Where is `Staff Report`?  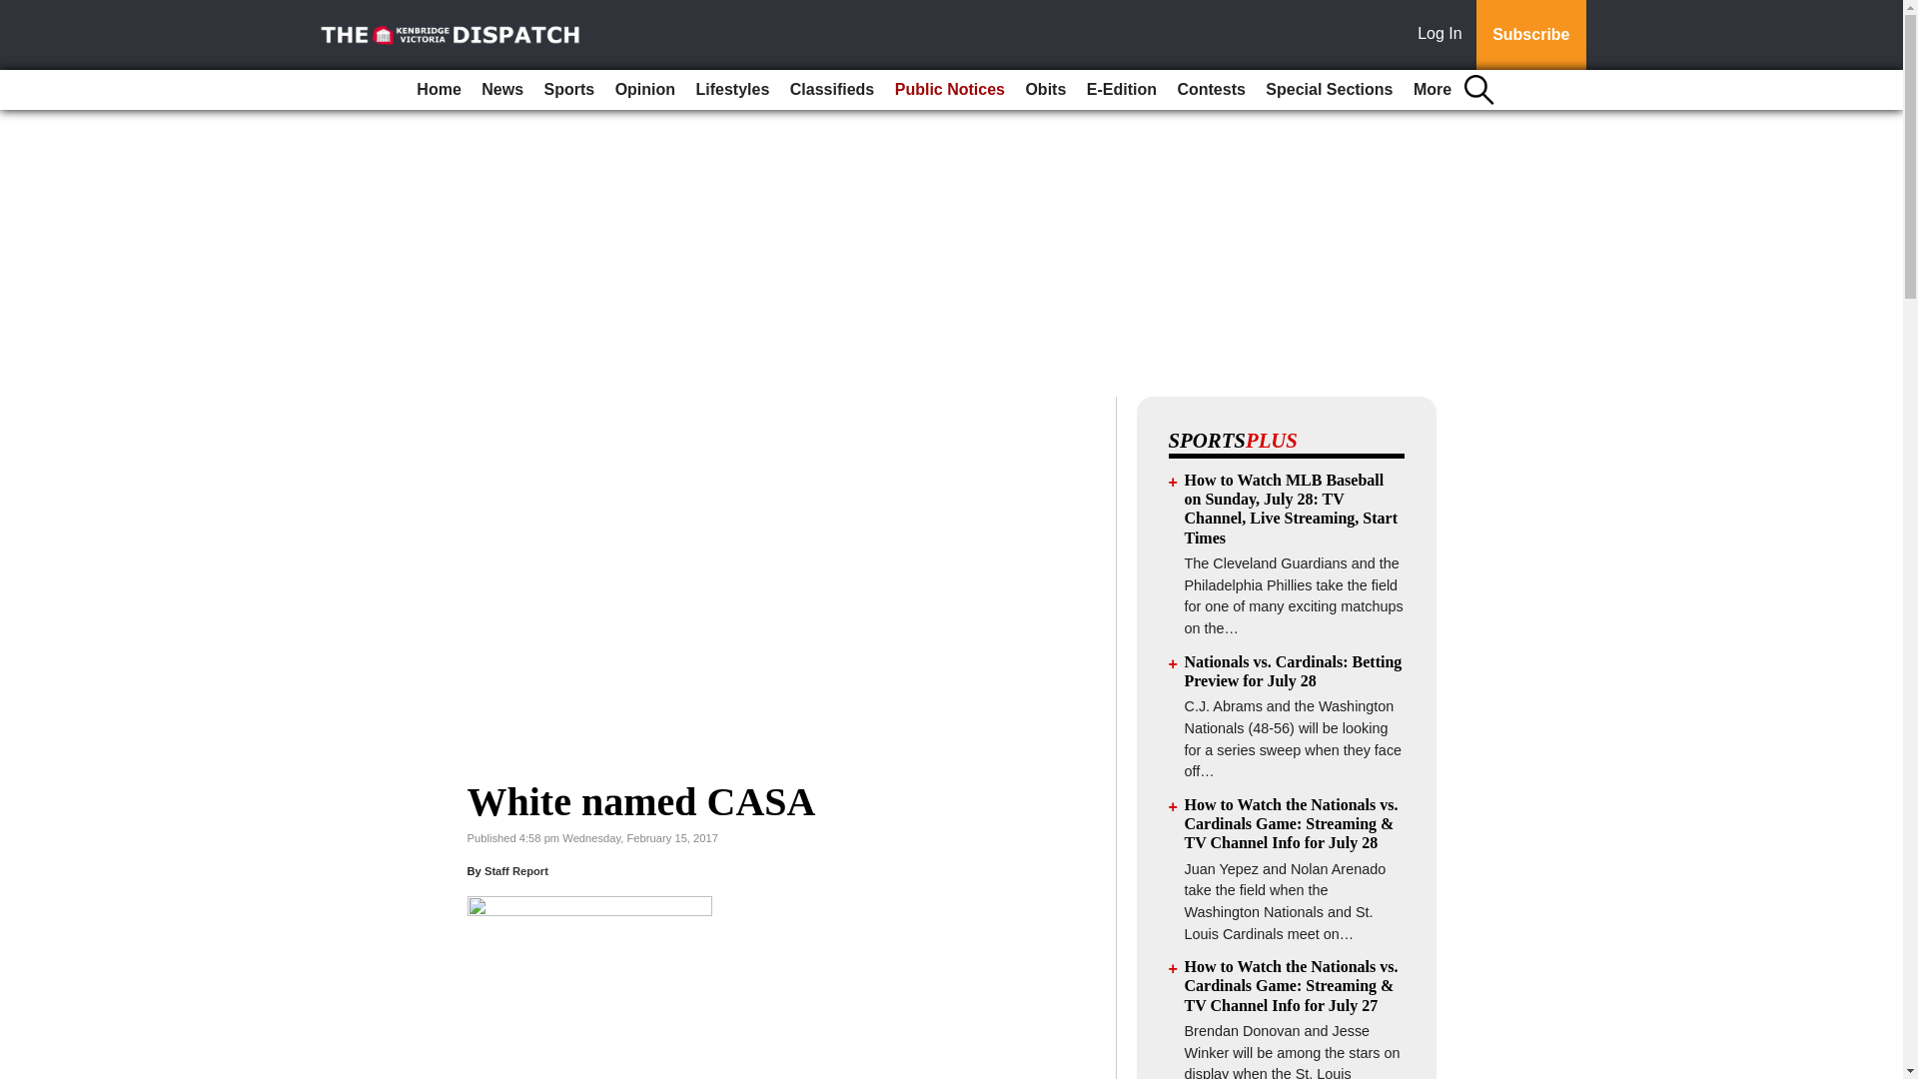
Staff Report is located at coordinates (516, 871).